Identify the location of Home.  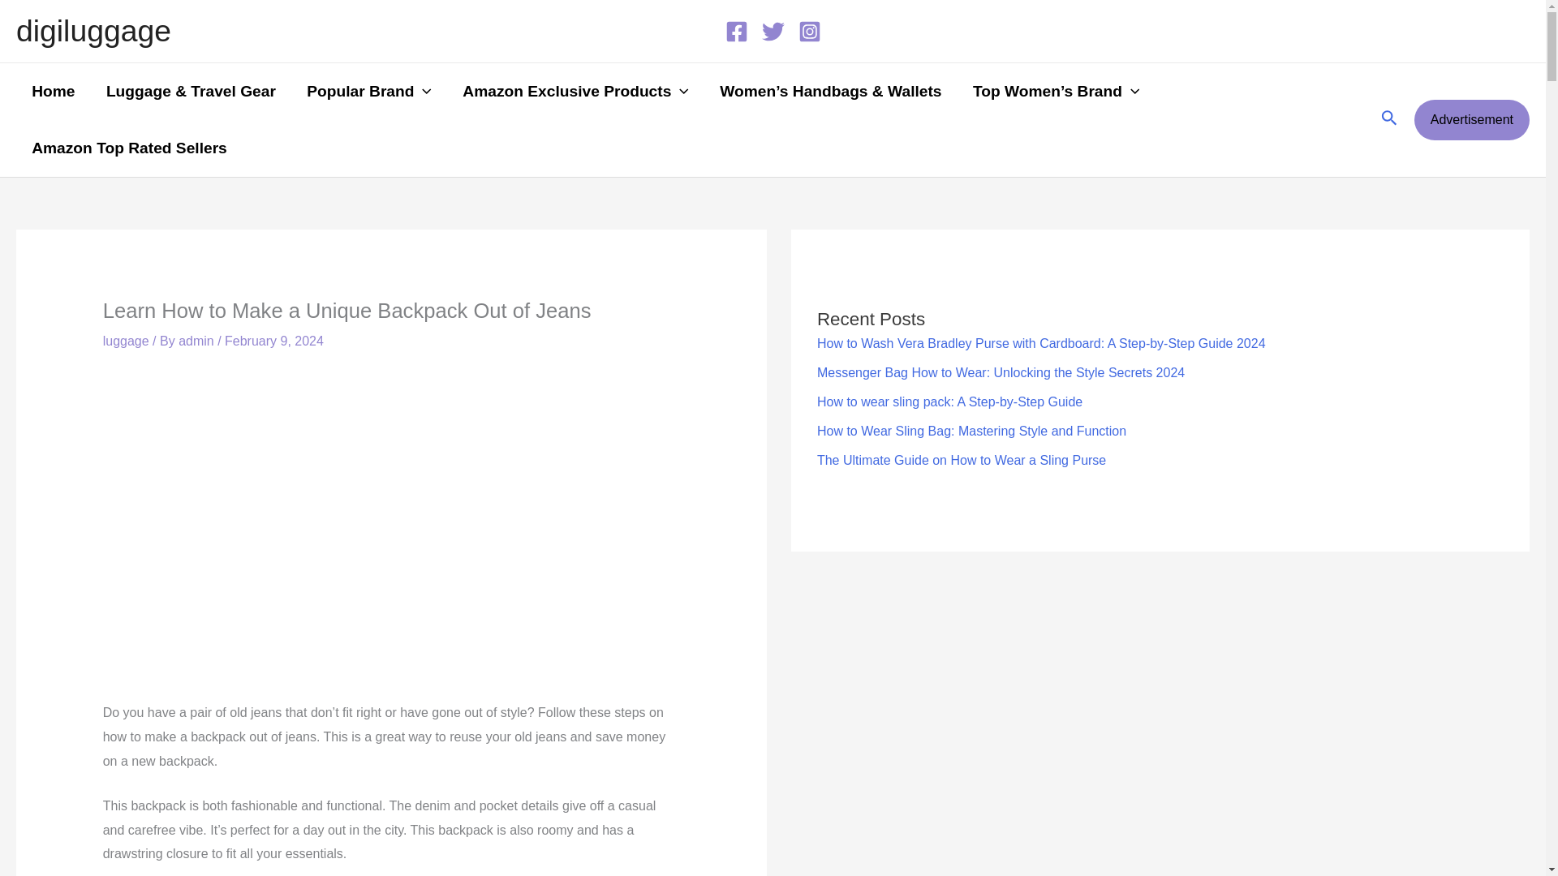
(53, 91).